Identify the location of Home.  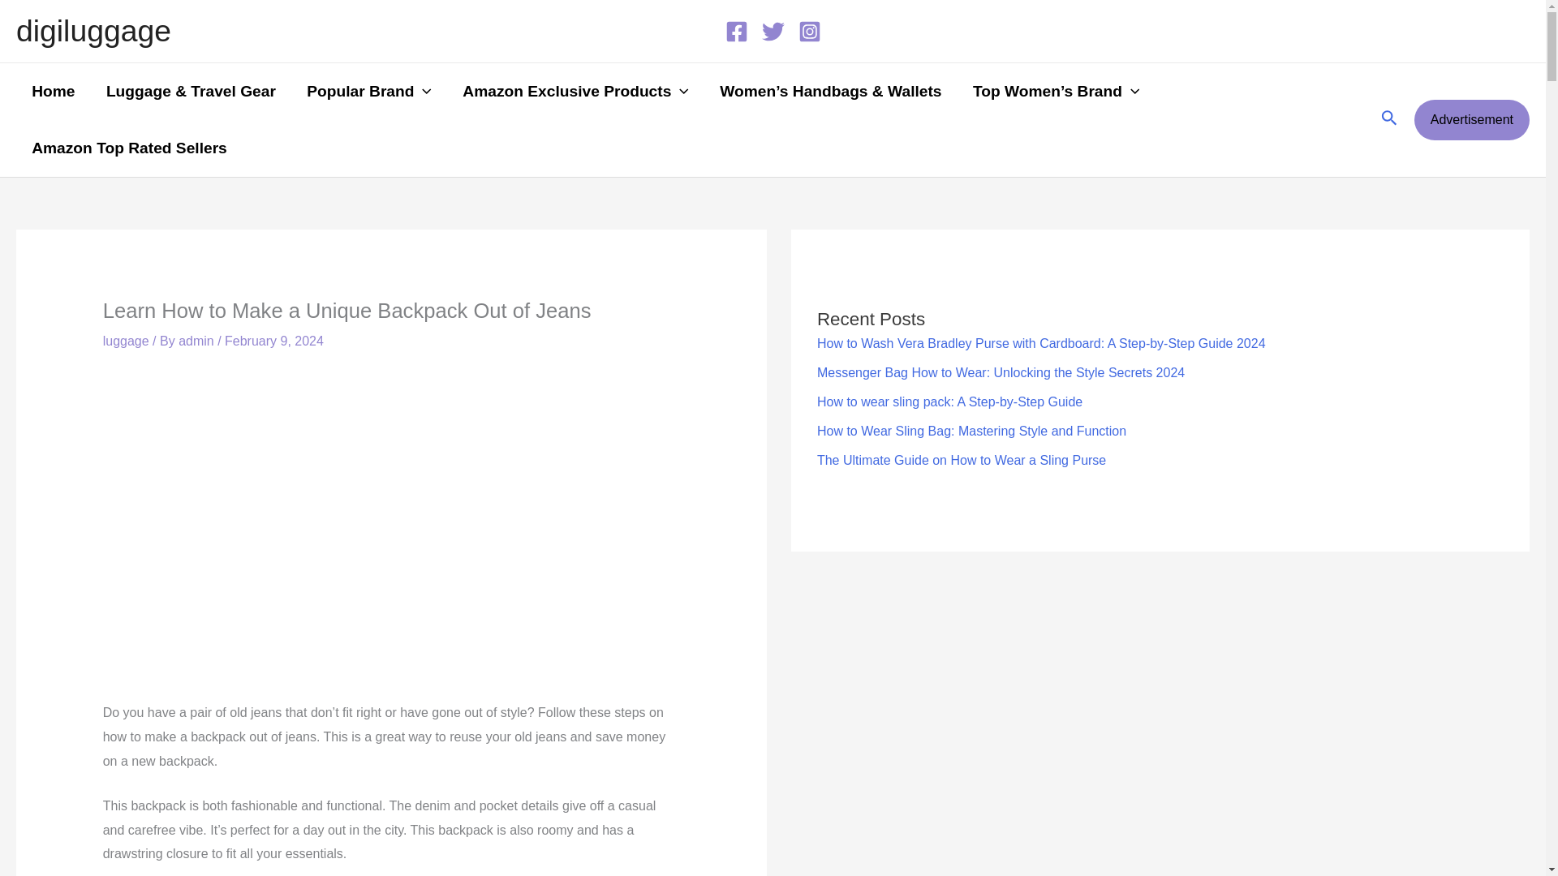
(53, 91).